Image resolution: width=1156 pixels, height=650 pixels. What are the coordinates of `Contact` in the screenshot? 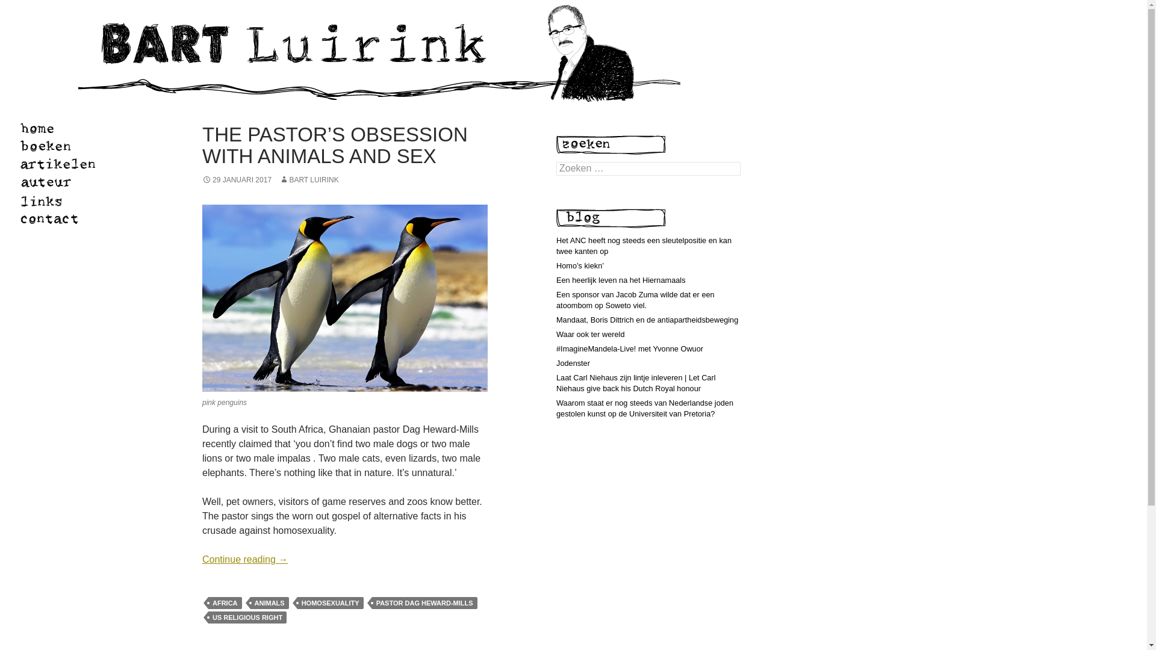 It's located at (54, 219).